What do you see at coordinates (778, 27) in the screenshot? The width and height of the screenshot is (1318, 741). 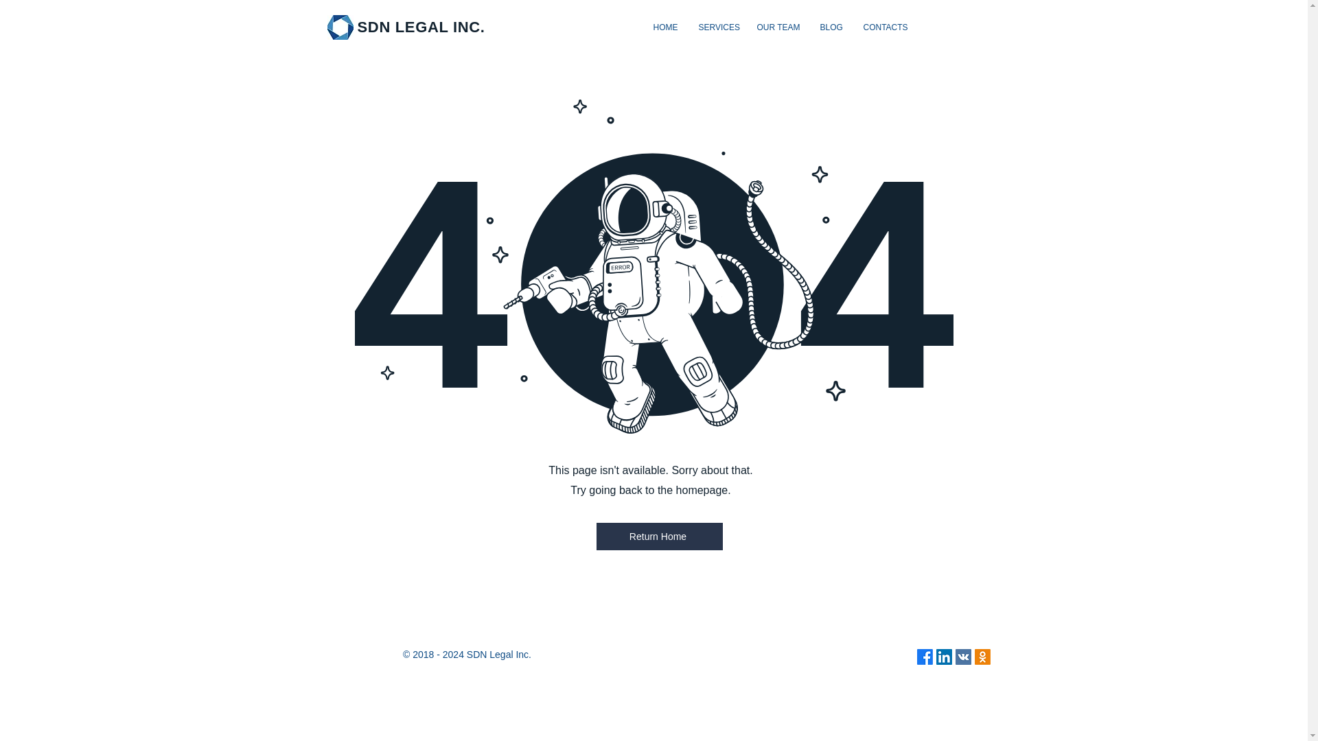 I see `OUR TEAM` at bounding box center [778, 27].